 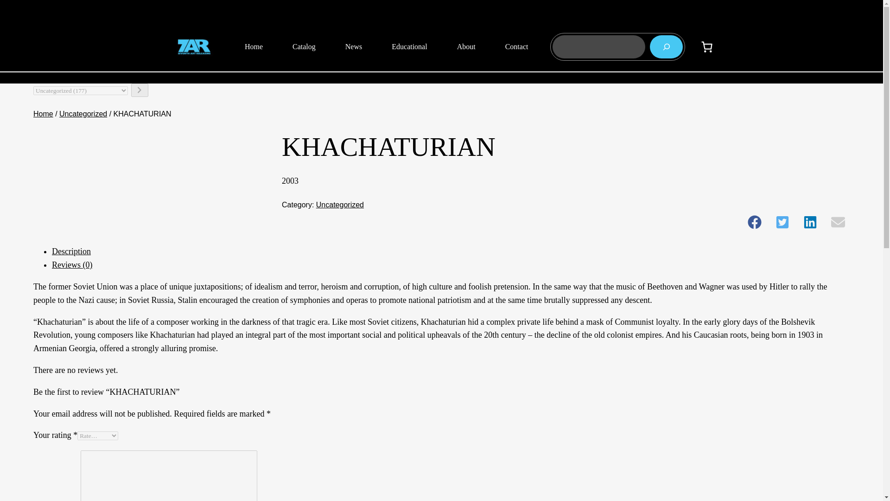 What do you see at coordinates (516, 46) in the screenshot?
I see `Contact` at bounding box center [516, 46].